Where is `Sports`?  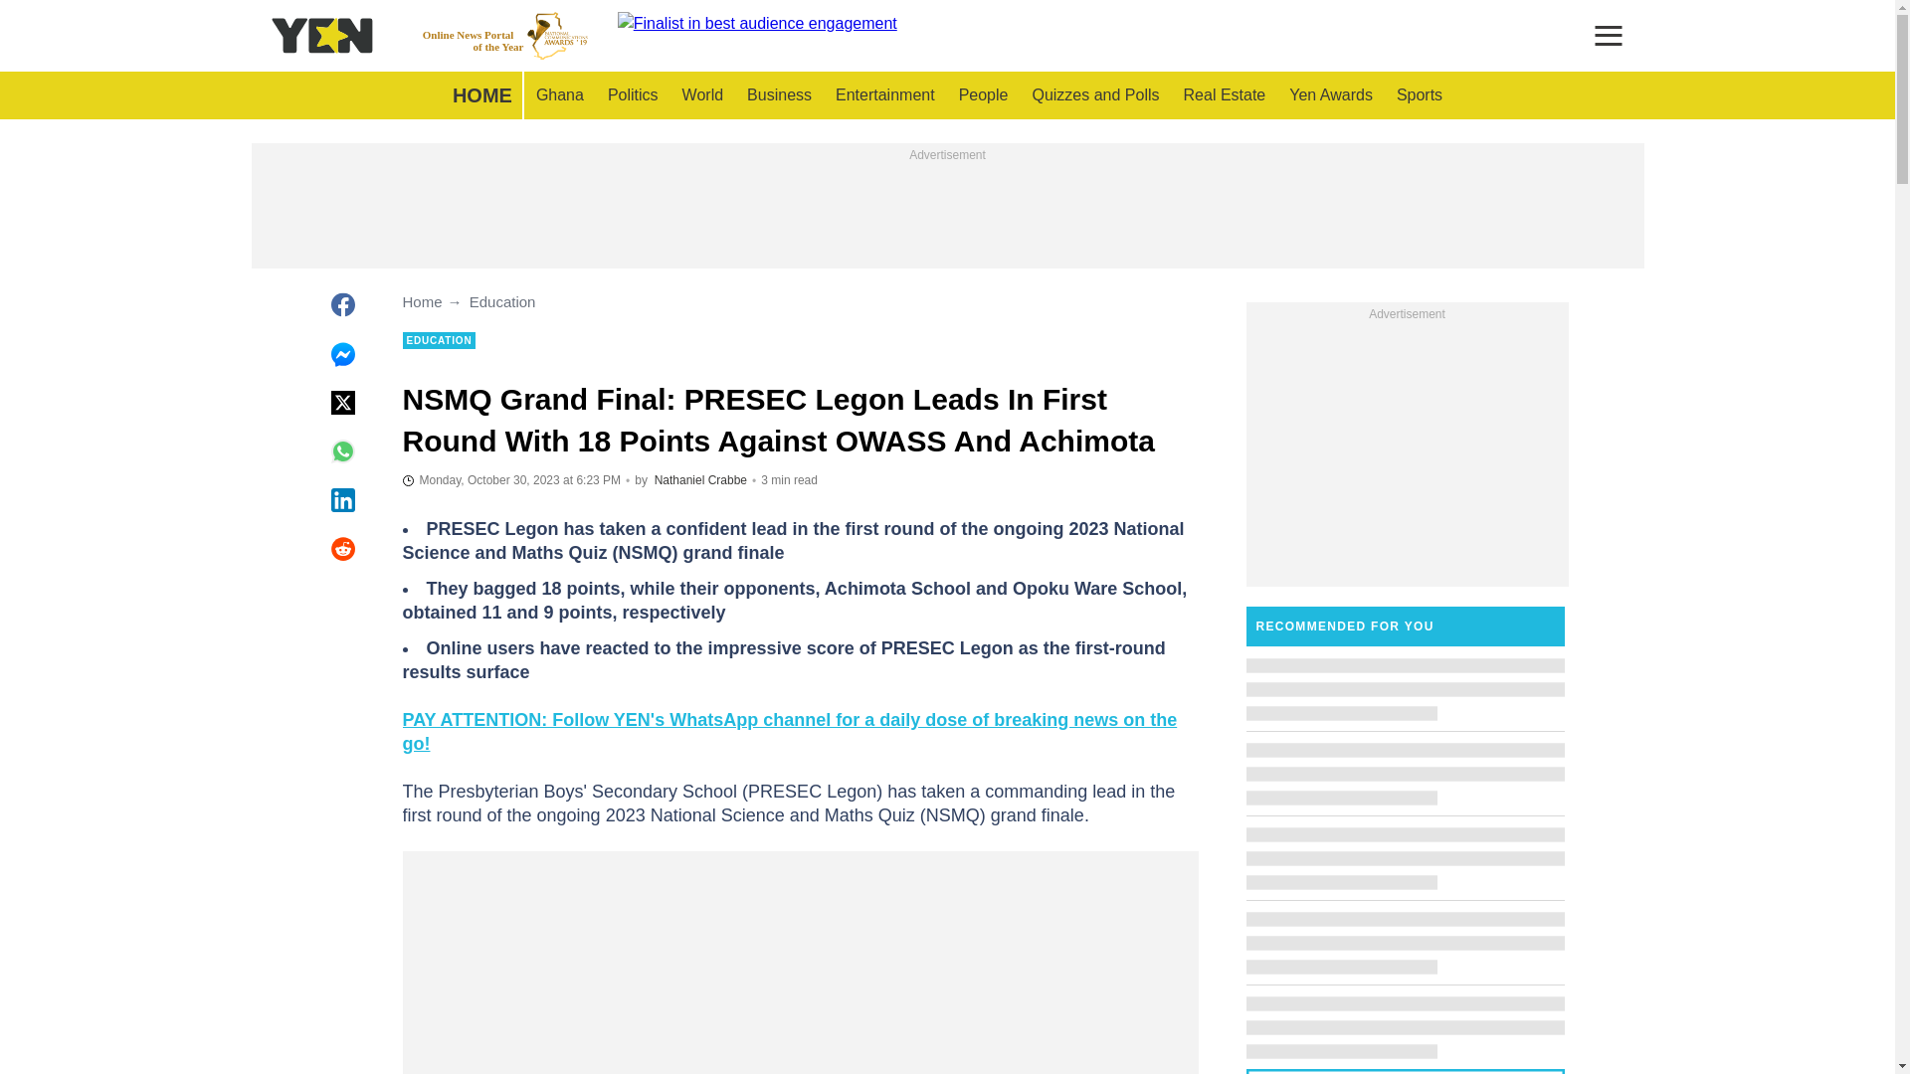 Sports is located at coordinates (559, 95).